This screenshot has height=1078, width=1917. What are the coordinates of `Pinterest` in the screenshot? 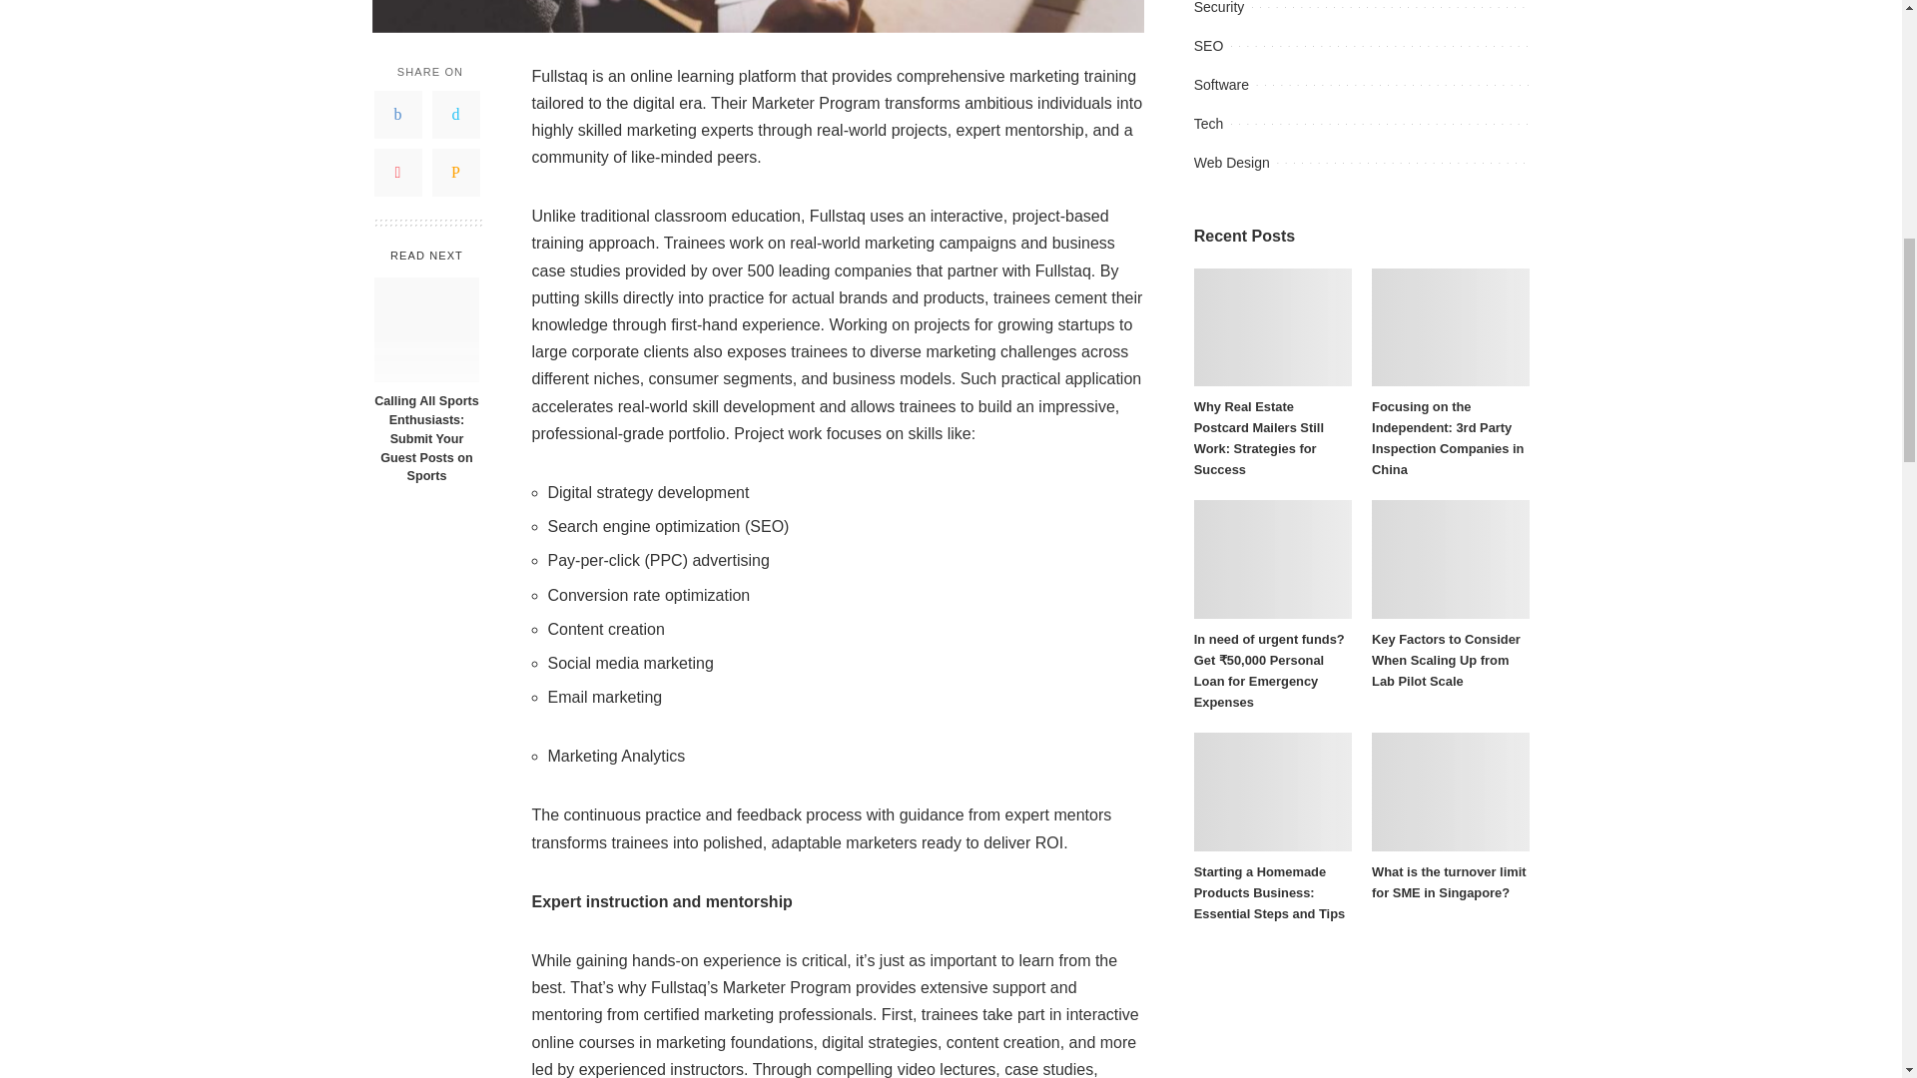 It's located at (397, 172).